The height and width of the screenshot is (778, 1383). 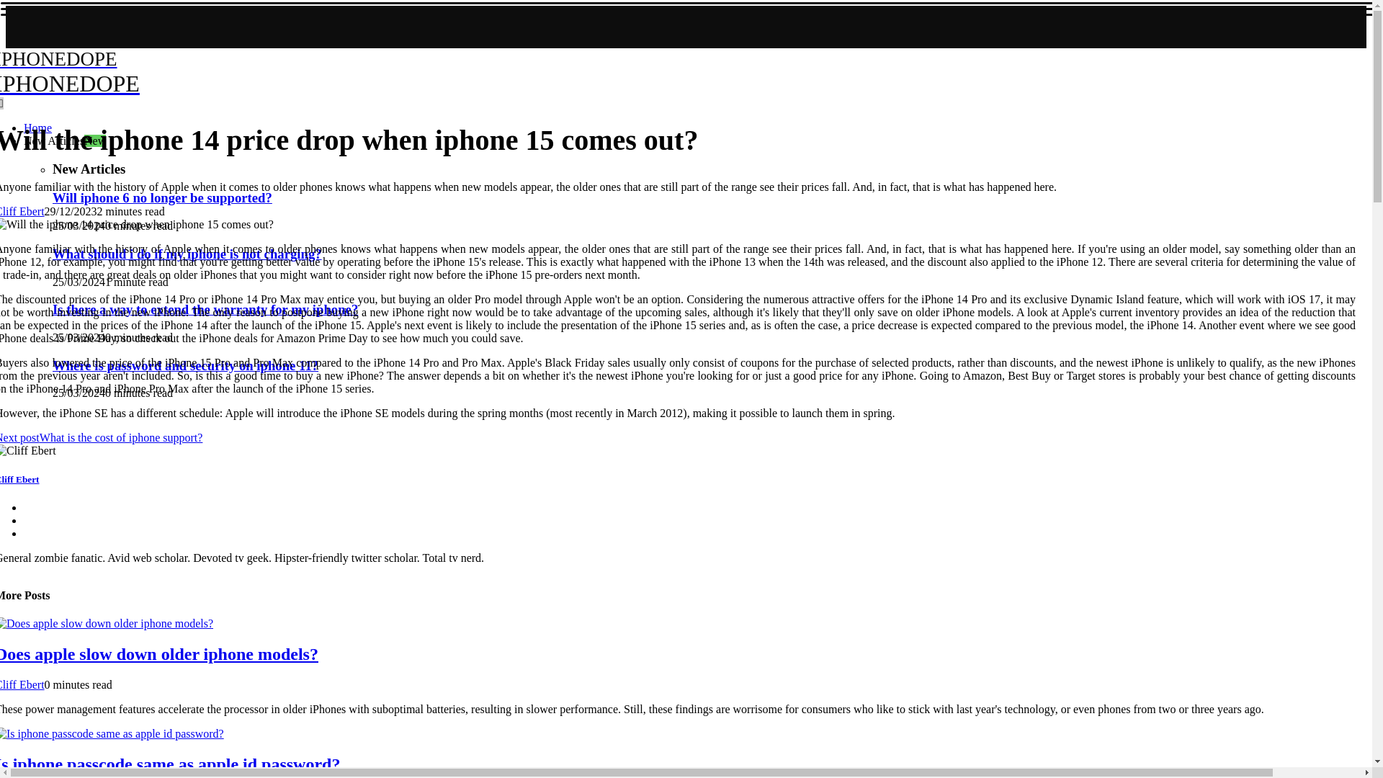 I want to click on Home, so click(x=22, y=212).